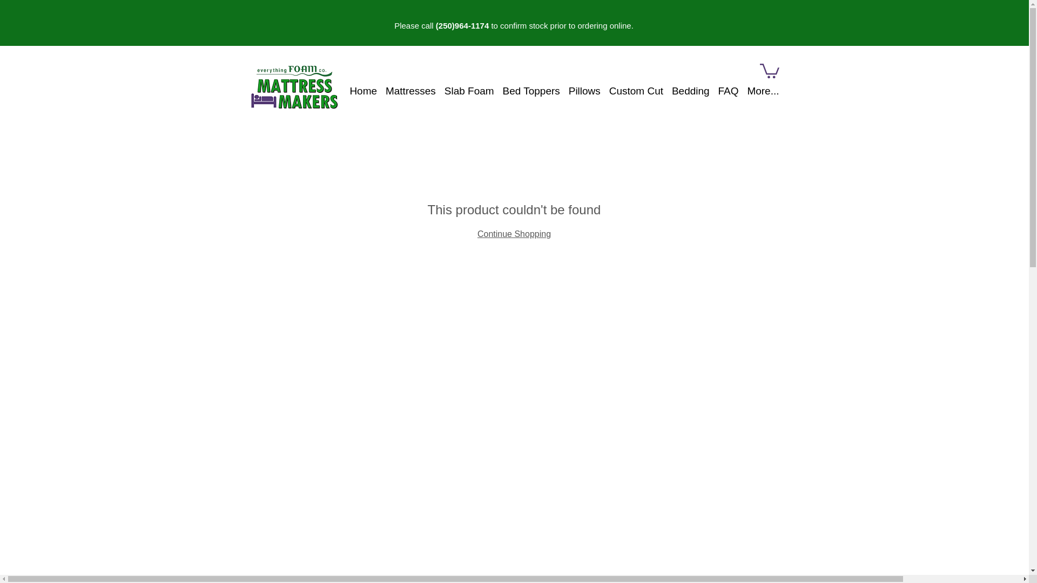 This screenshot has height=583, width=1037. I want to click on Home, so click(359, 91).